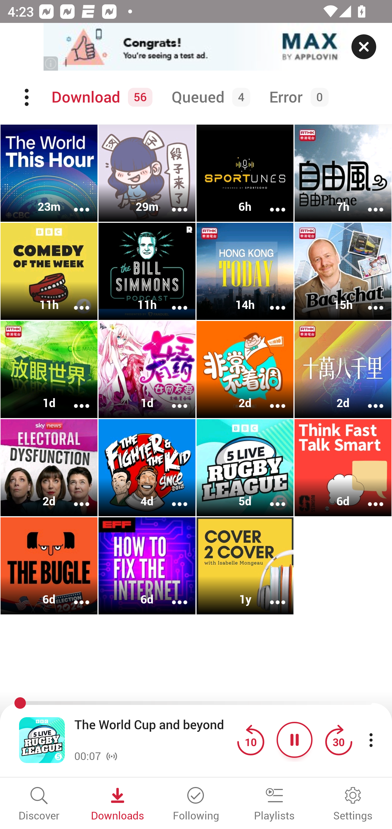  Describe the element at coordinates (369, 497) in the screenshot. I see `More options` at that location.